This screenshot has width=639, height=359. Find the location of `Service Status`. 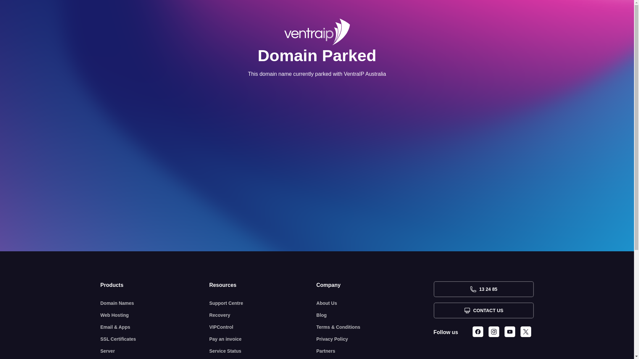

Service Status is located at coordinates (263, 351).